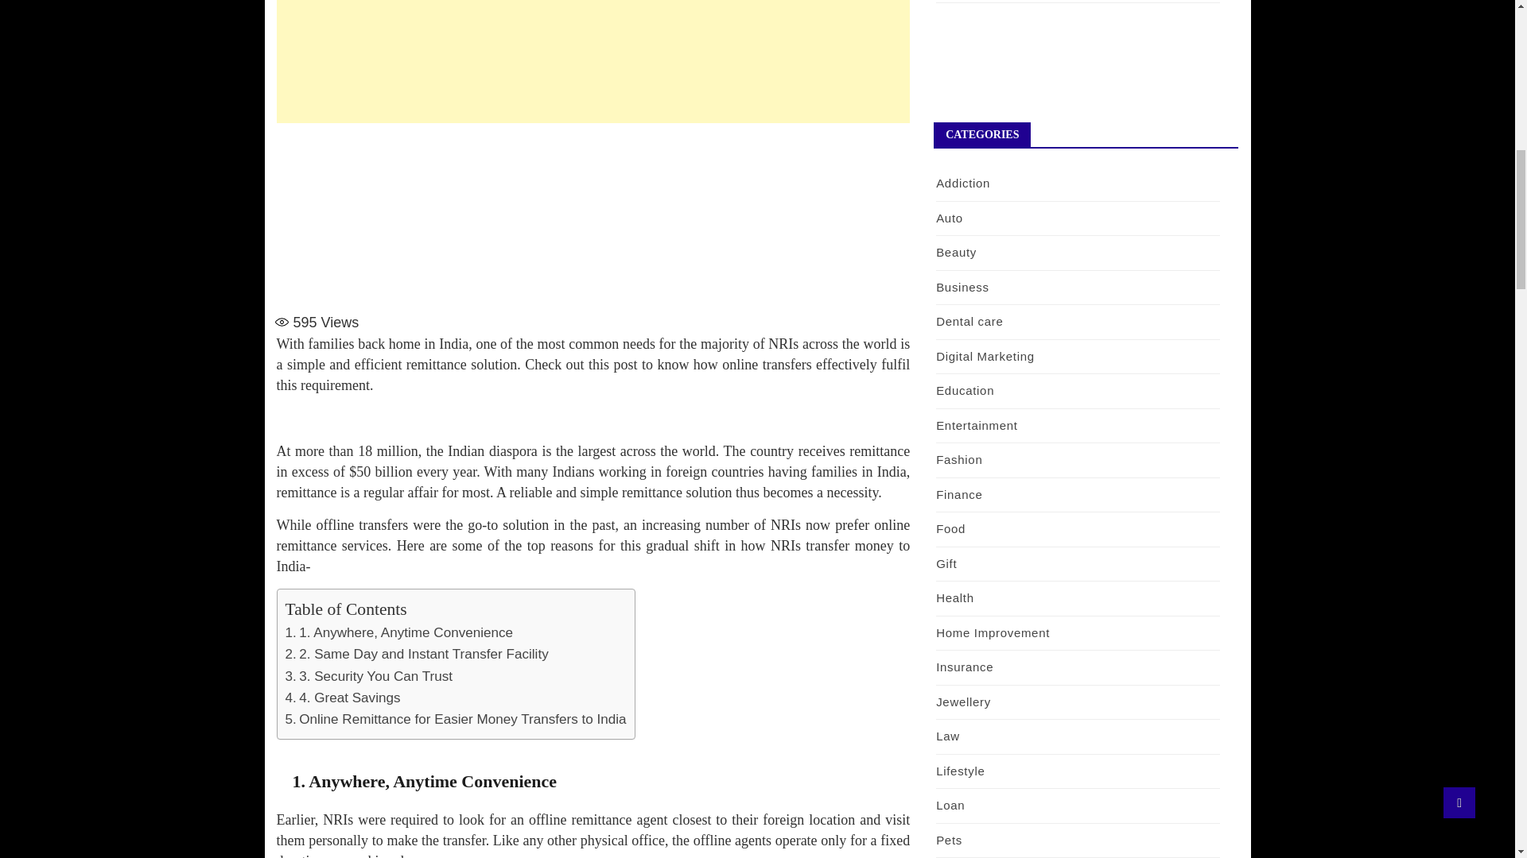 The image size is (1527, 858). Describe the element at coordinates (367, 676) in the screenshot. I see `3. Security You Can Trust` at that location.